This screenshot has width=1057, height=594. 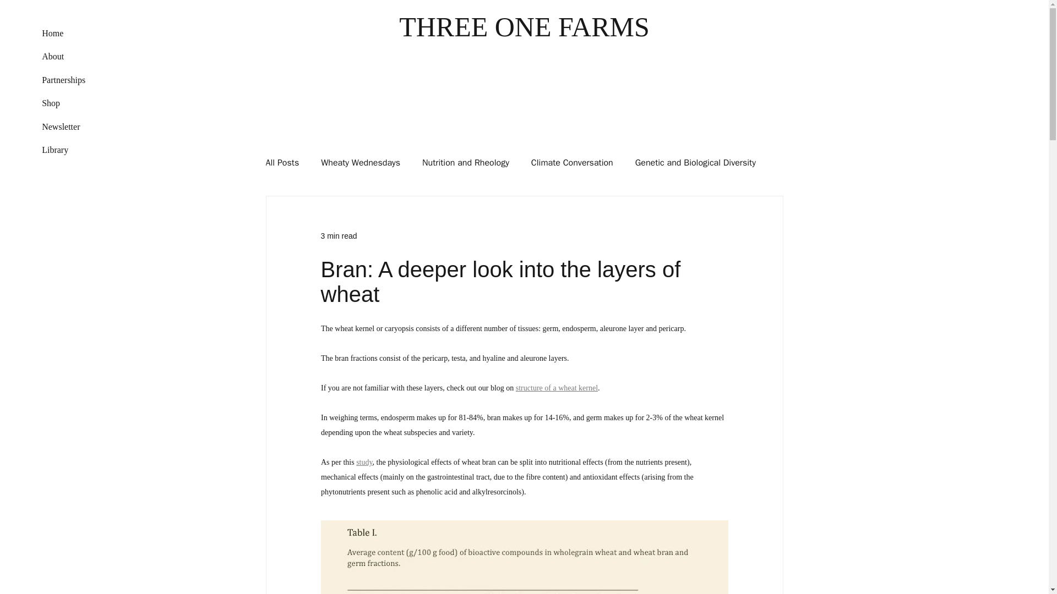 What do you see at coordinates (466, 163) in the screenshot?
I see `Nutrition and Rheology` at bounding box center [466, 163].